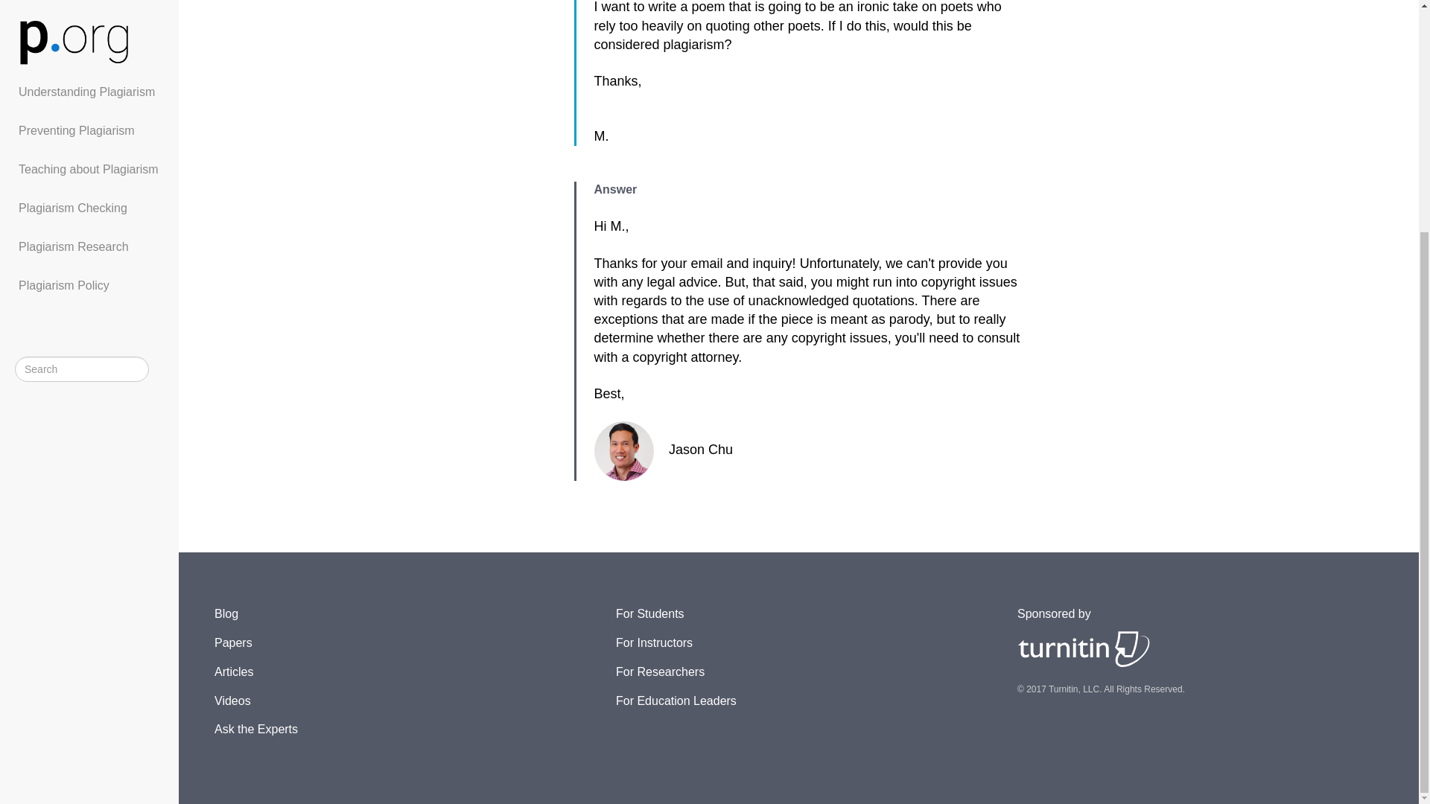  What do you see at coordinates (660, 671) in the screenshot?
I see `For Researchers` at bounding box center [660, 671].